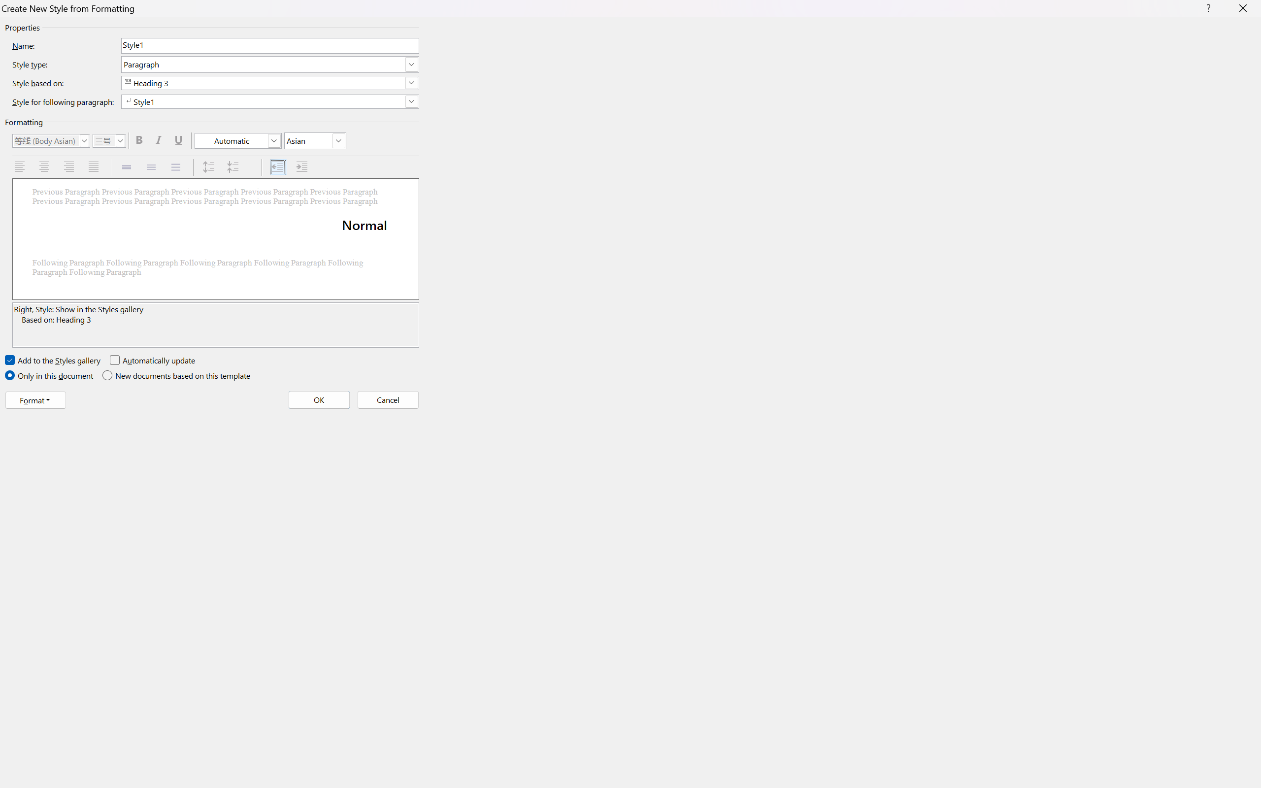 Image resolution: width=1261 pixels, height=788 pixels. What do you see at coordinates (53, 361) in the screenshot?
I see `Add to the Styles gallery` at bounding box center [53, 361].